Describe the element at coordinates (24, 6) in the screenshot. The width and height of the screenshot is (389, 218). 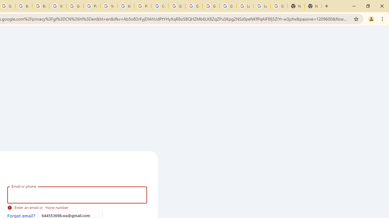
I see `Brand Resource Center` at that location.